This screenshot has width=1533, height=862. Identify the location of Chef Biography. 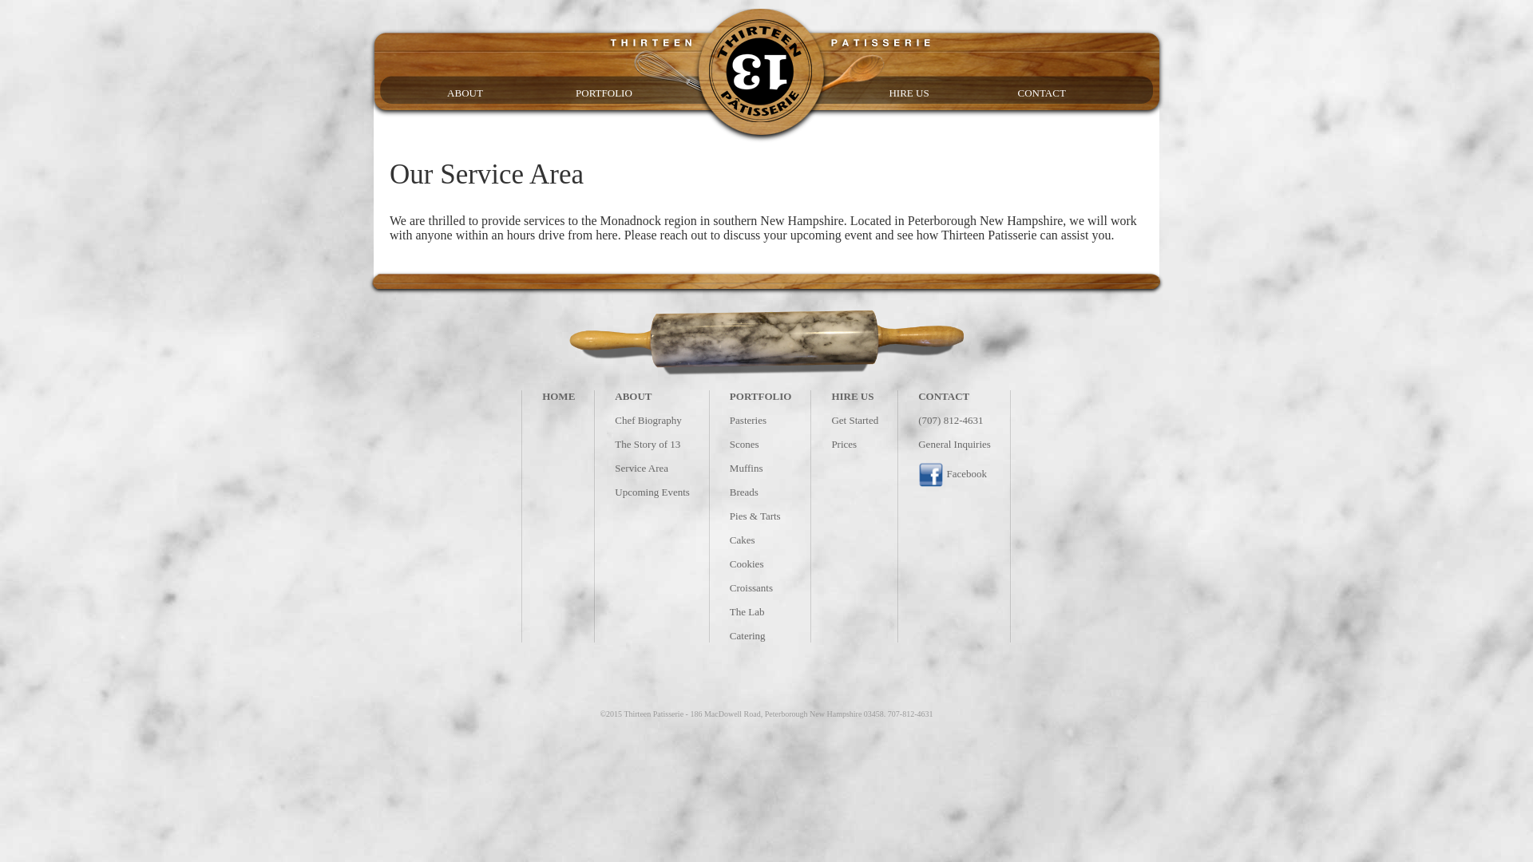
(648, 420).